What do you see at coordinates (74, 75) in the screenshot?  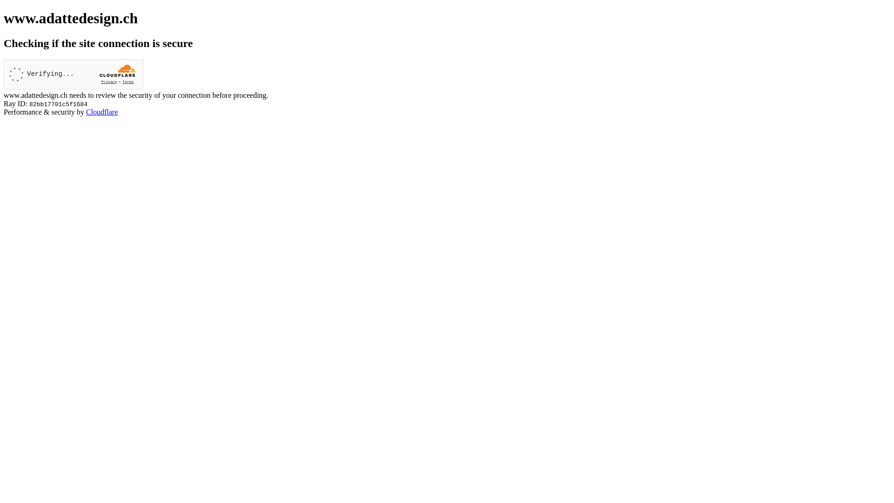 I see `Widget containing a Cloudflare security challenge` at bounding box center [74, 75].